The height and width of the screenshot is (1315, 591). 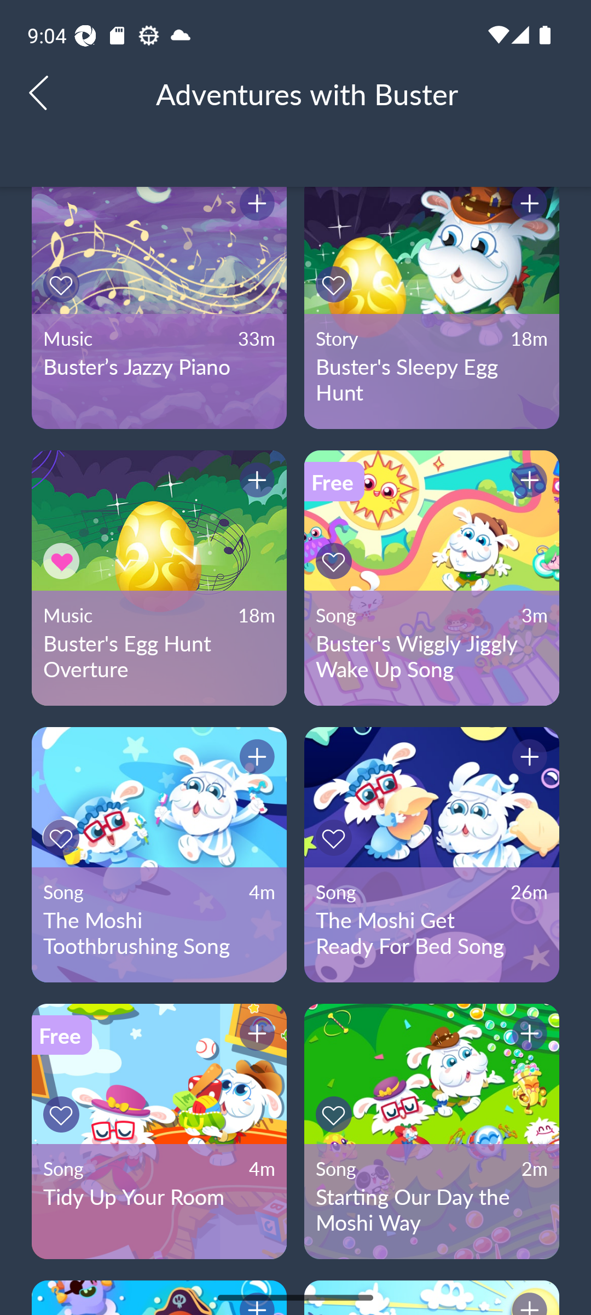 What do you see at coordinates (63, 837) in the screenshot?
I see `Button` at bounding box center [63, 837].